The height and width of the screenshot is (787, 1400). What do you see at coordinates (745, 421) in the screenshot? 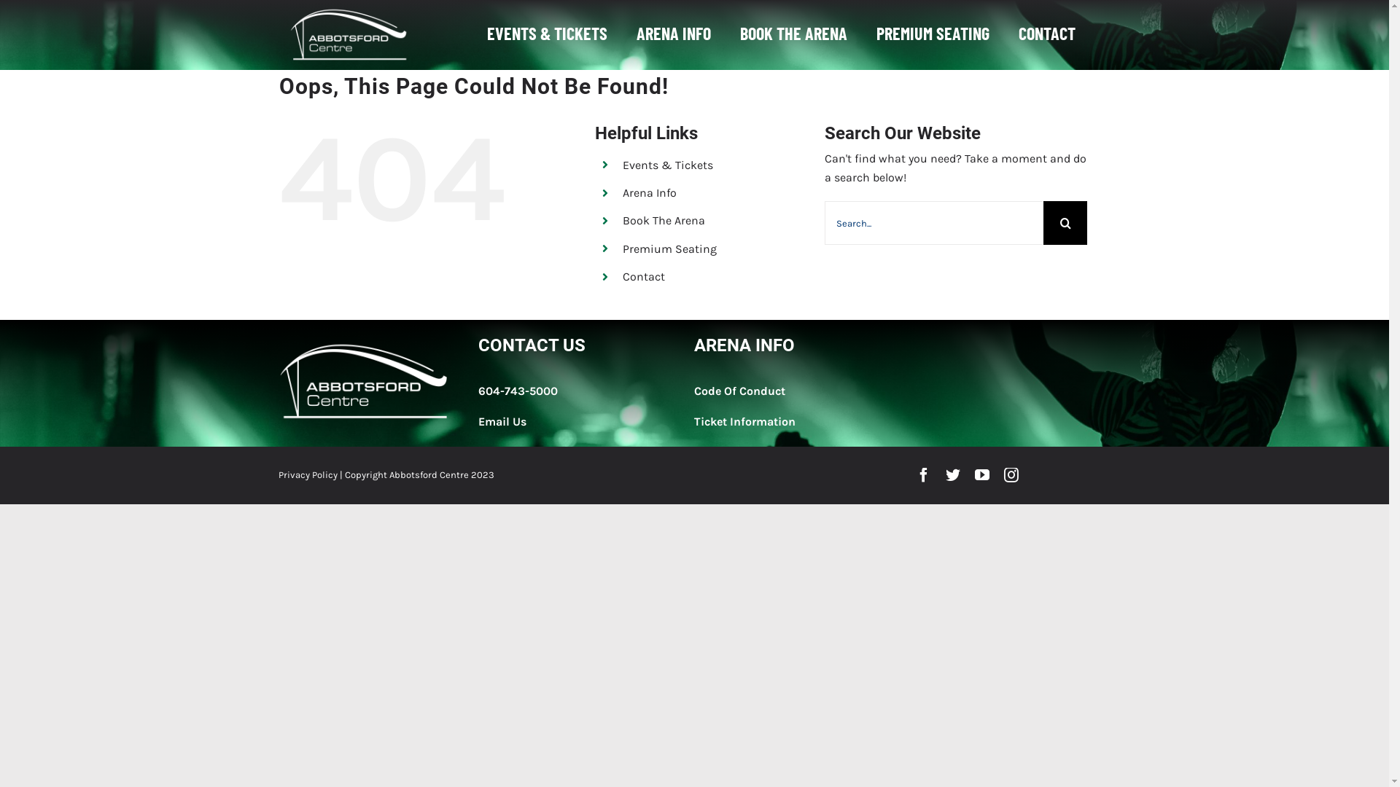
I see `Ticket Information` at bounding box center [745, 421].